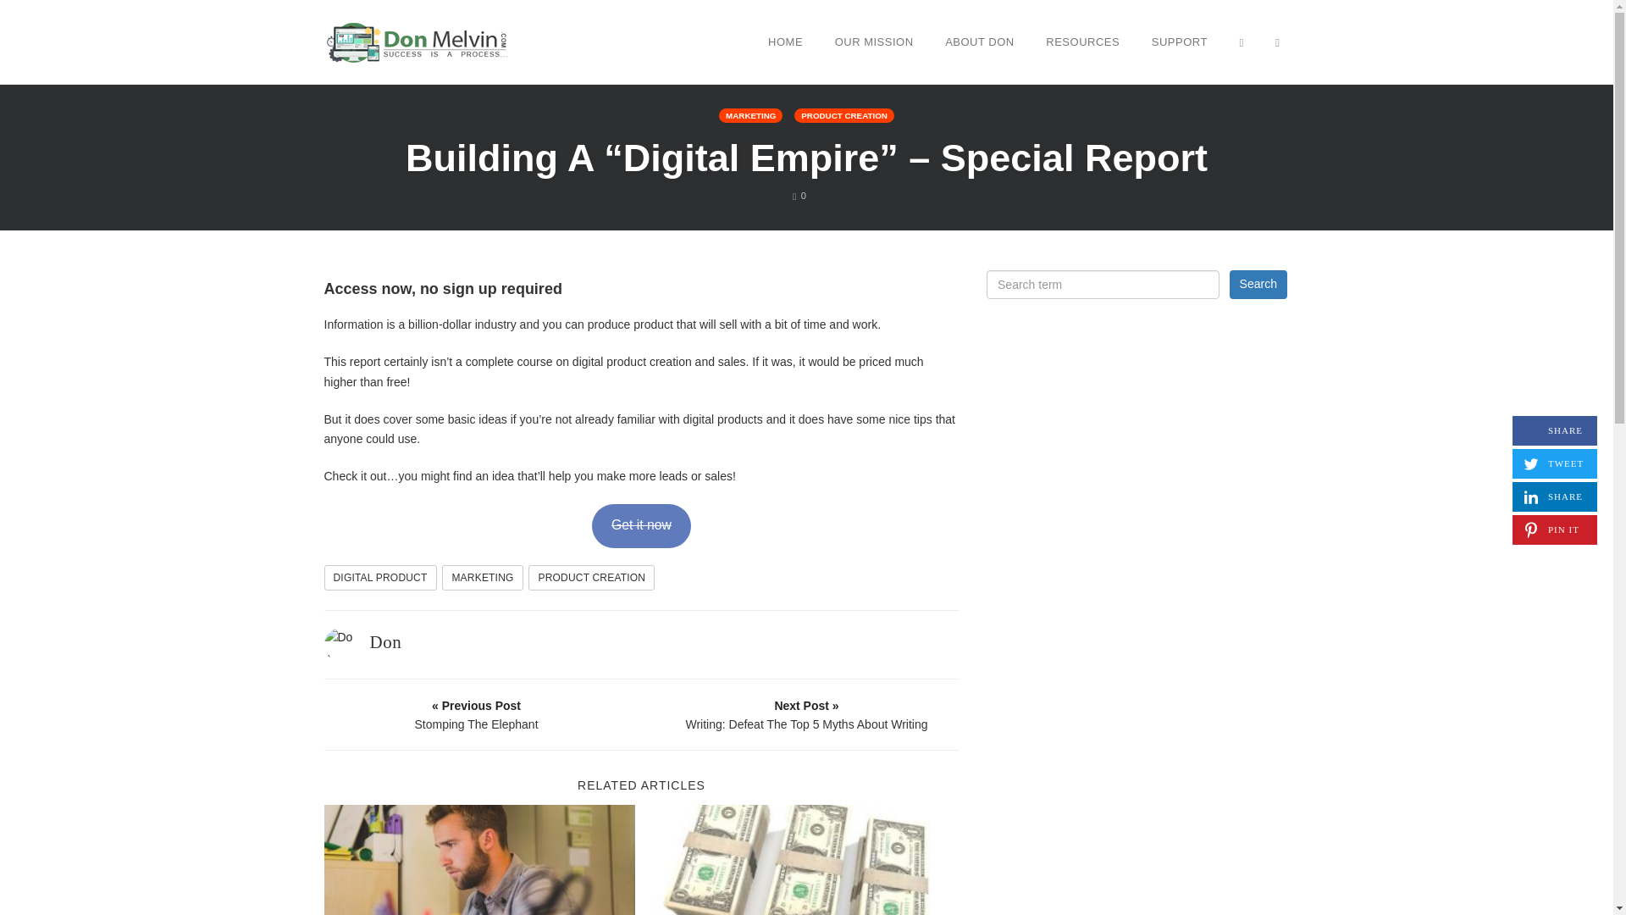  I want to click on OUR MISSION, so click(874, 42).